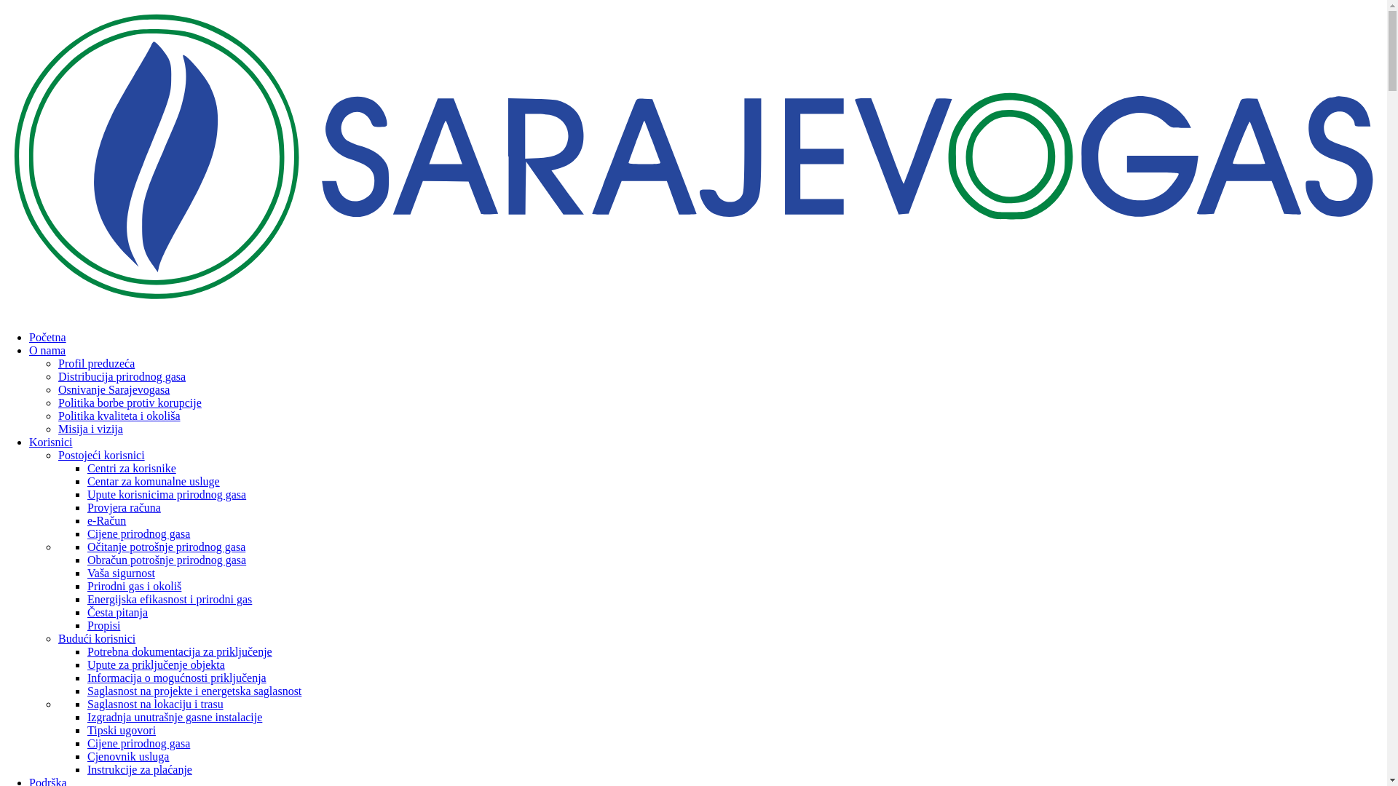  What do you see at coordinates (156, 704) in the screenshot?
I see `Saglasnost na lokaciju i trasu` at bounding box center [156, 704].